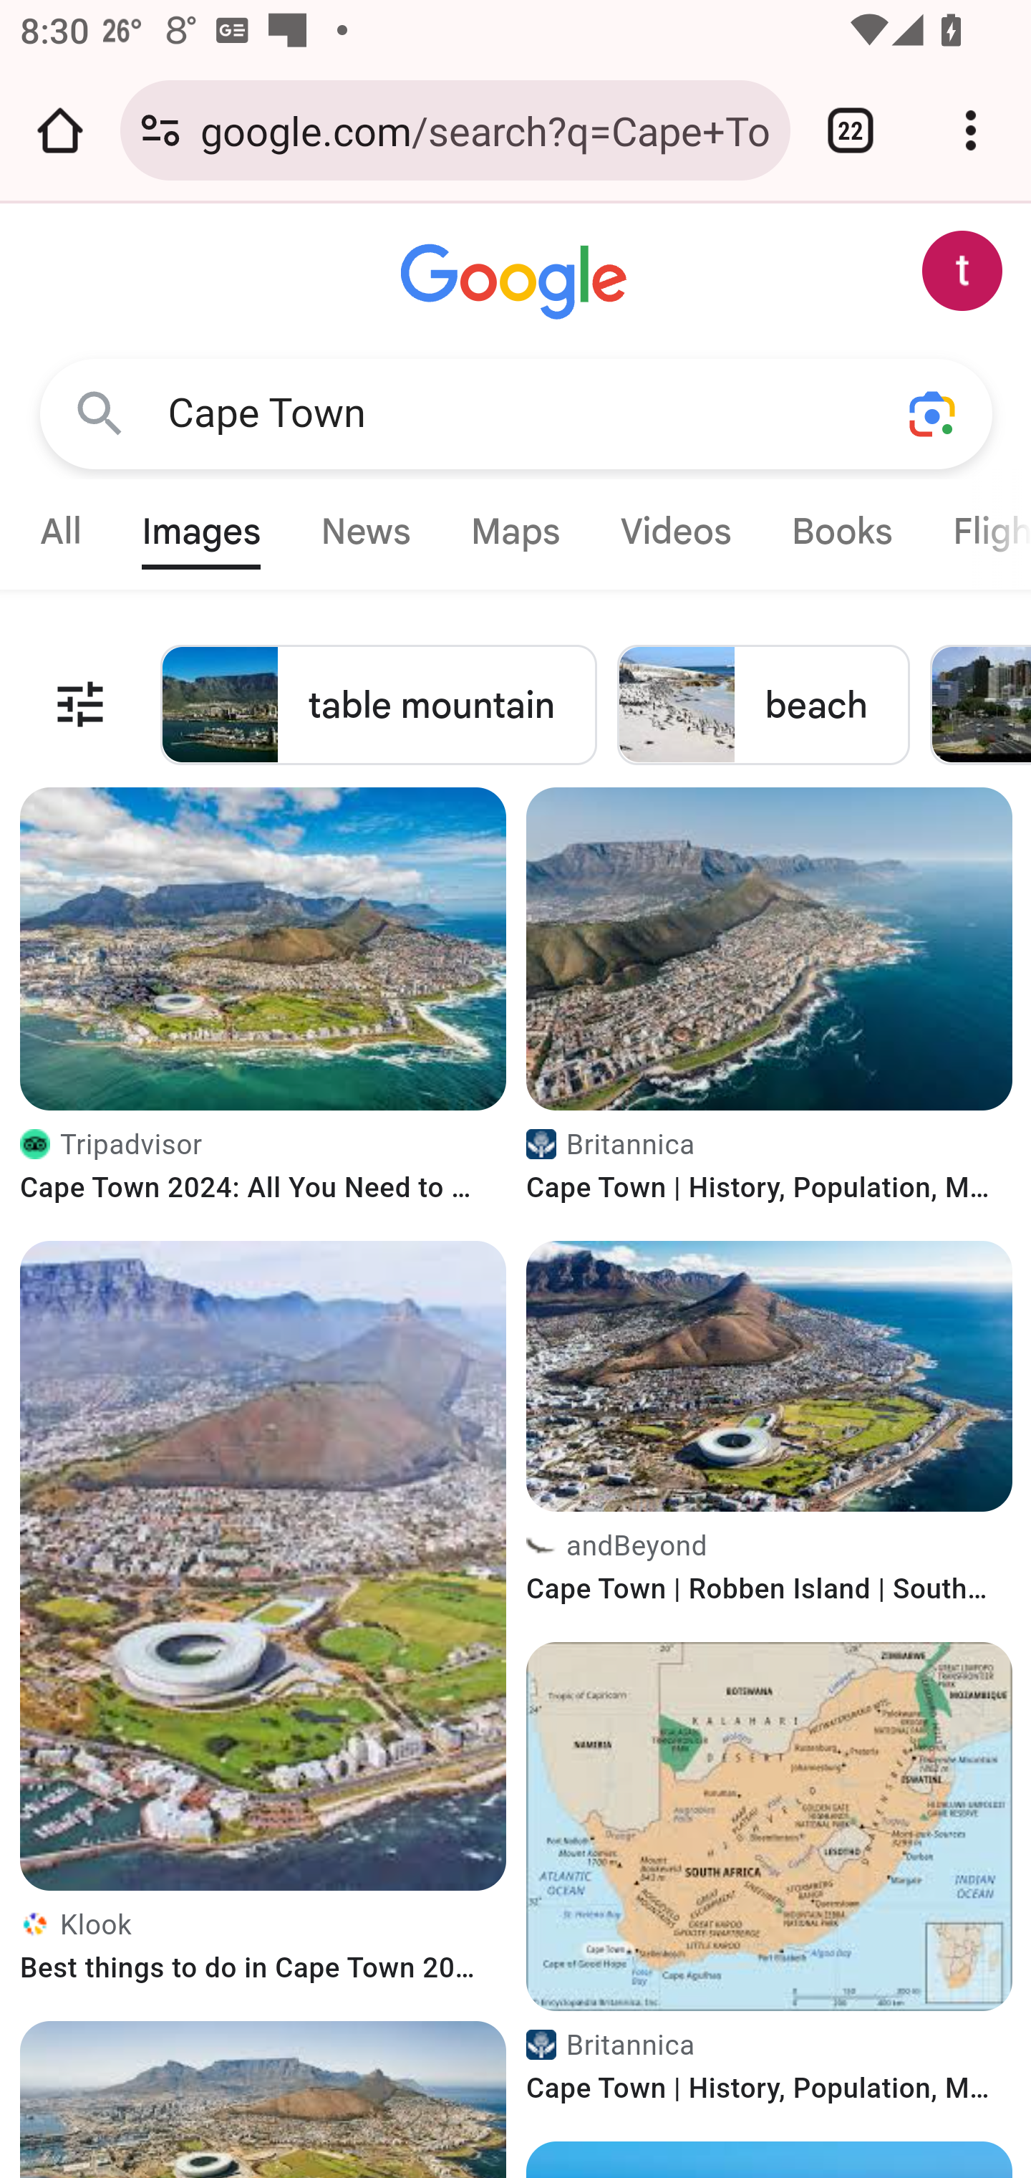 This screenshot has height=2178, width=1031. Describe the element at coordinates (61, 531) in the screenshot. I see `All` at that location.